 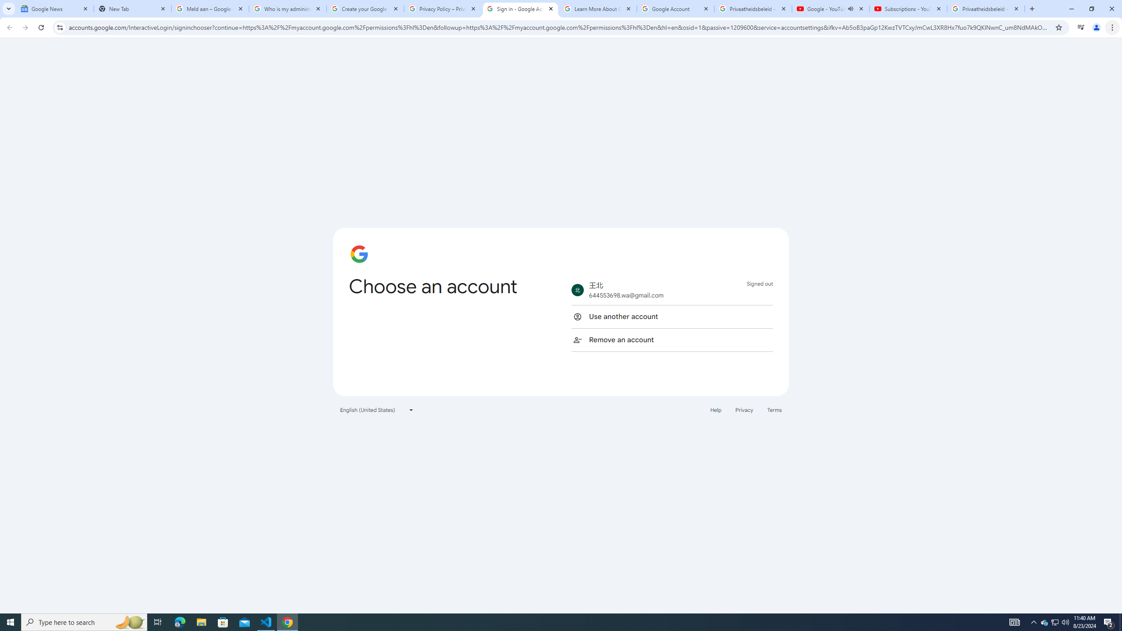 I want to click on Privacy, so click(x=744, y=409).